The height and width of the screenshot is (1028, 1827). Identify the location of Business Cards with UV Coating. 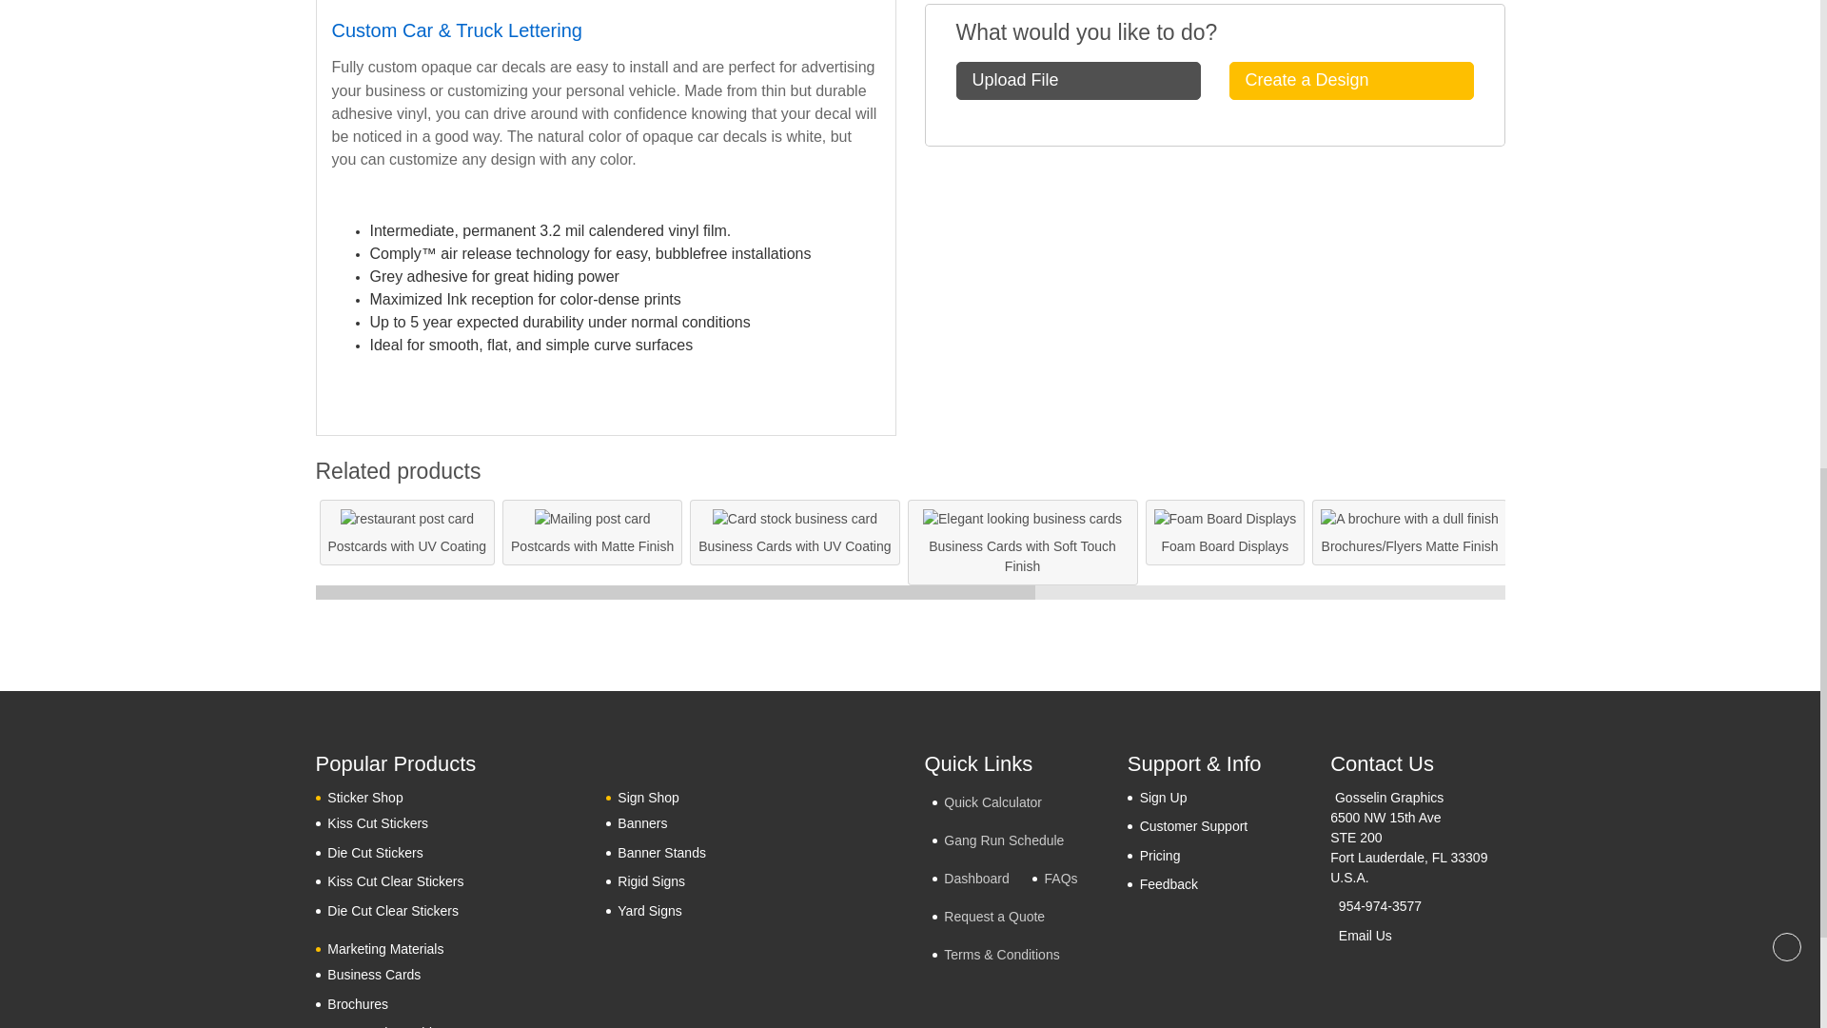
(794, 519).